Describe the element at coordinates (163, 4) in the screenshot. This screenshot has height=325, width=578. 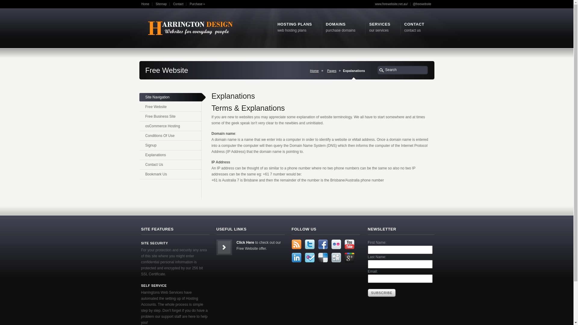
I see `Sitemap` at that location.